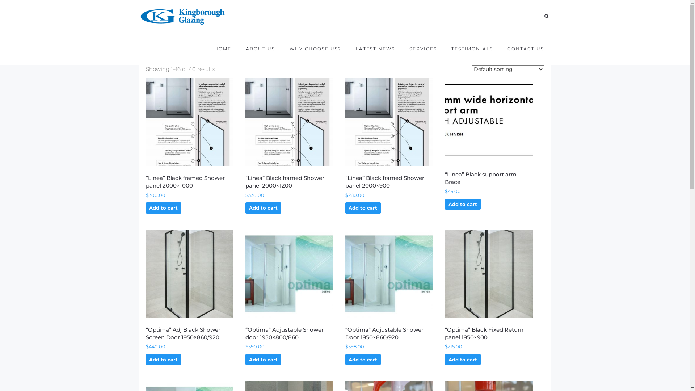 The height and width of the screenshot is (391, 695). What do you see at coordinates (363, 208) in the screenshot?
I see `Add to cart` at bounding box center [363, 208].